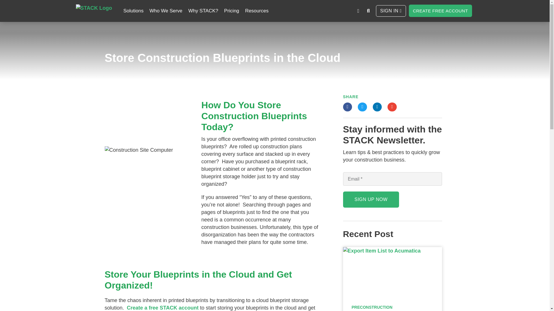 The height and width of the screenshot is (311, 554). I want to click on Solutions, so click(133, 11).